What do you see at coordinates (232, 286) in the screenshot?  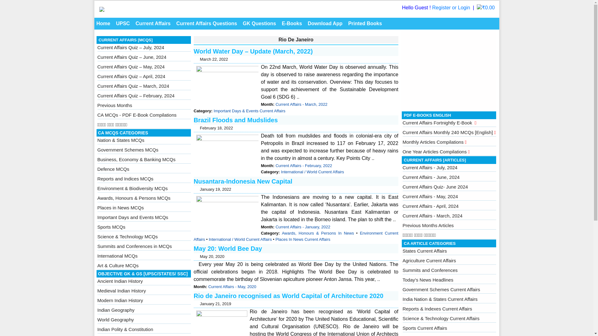 I see `Current Affairs - May, 2020` at bounding box center [232, 286].